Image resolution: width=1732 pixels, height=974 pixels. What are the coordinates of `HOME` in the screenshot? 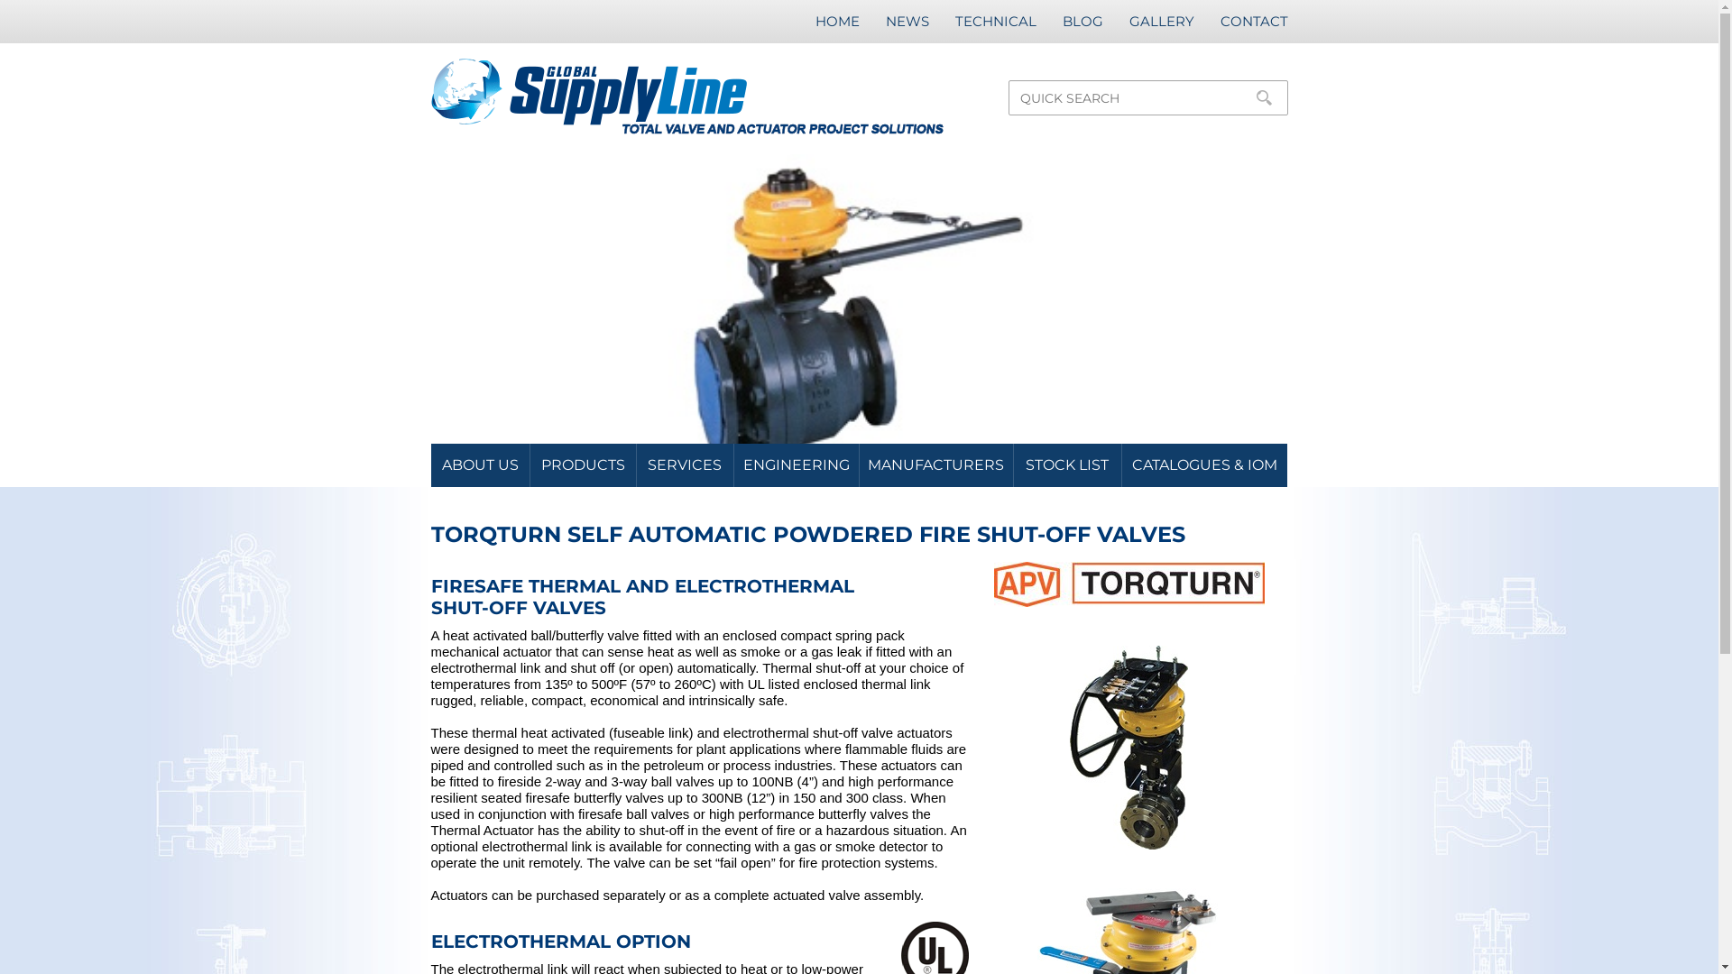 It's located at (837, 22).